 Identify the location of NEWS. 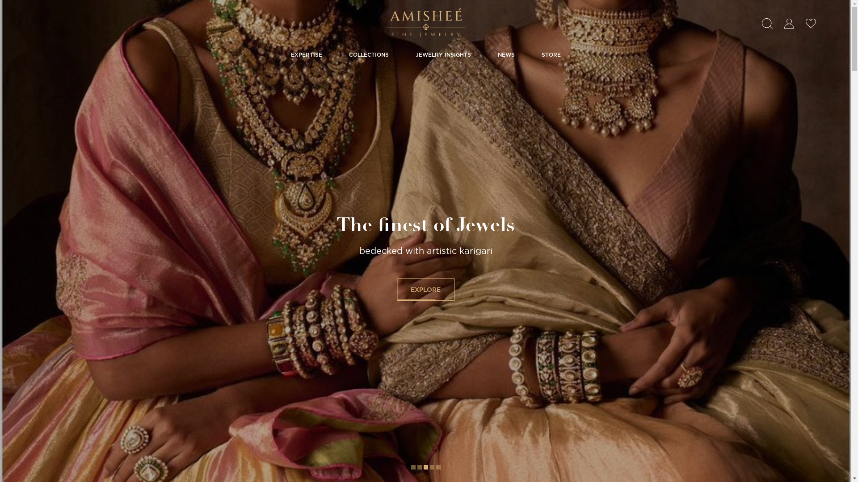
(506, 54).